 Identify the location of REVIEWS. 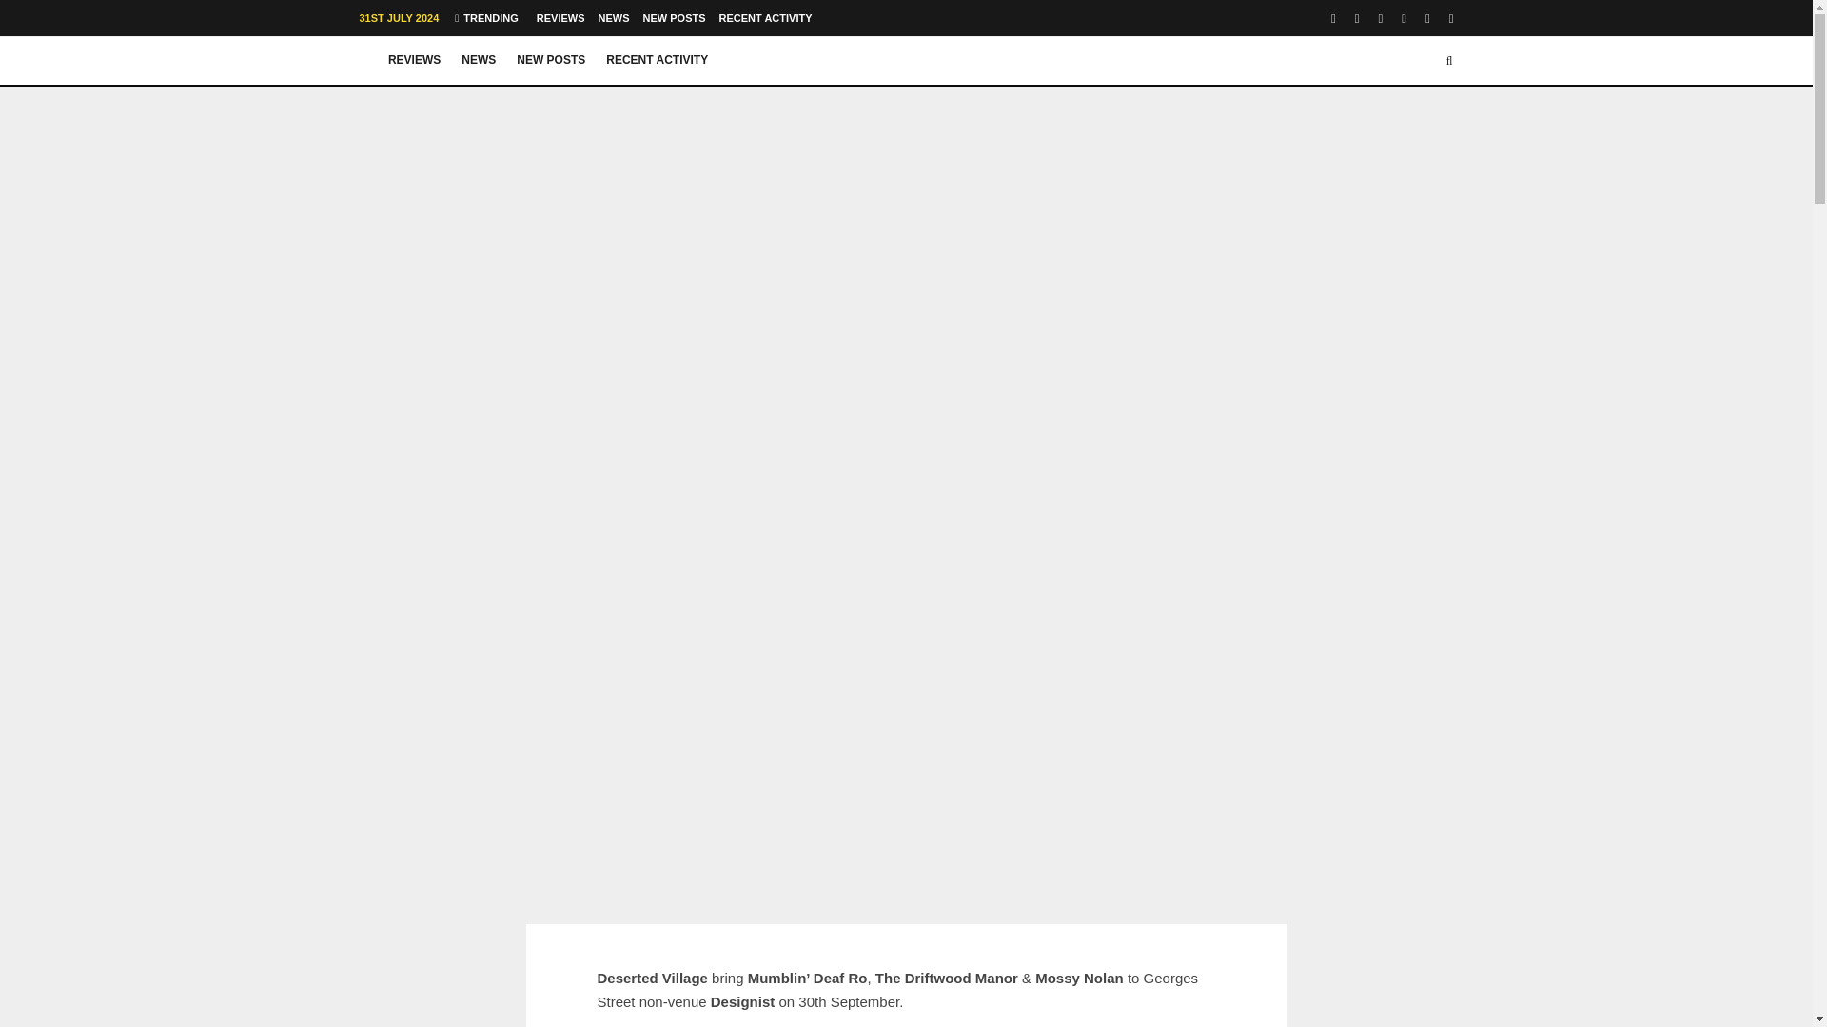
(415, 60).